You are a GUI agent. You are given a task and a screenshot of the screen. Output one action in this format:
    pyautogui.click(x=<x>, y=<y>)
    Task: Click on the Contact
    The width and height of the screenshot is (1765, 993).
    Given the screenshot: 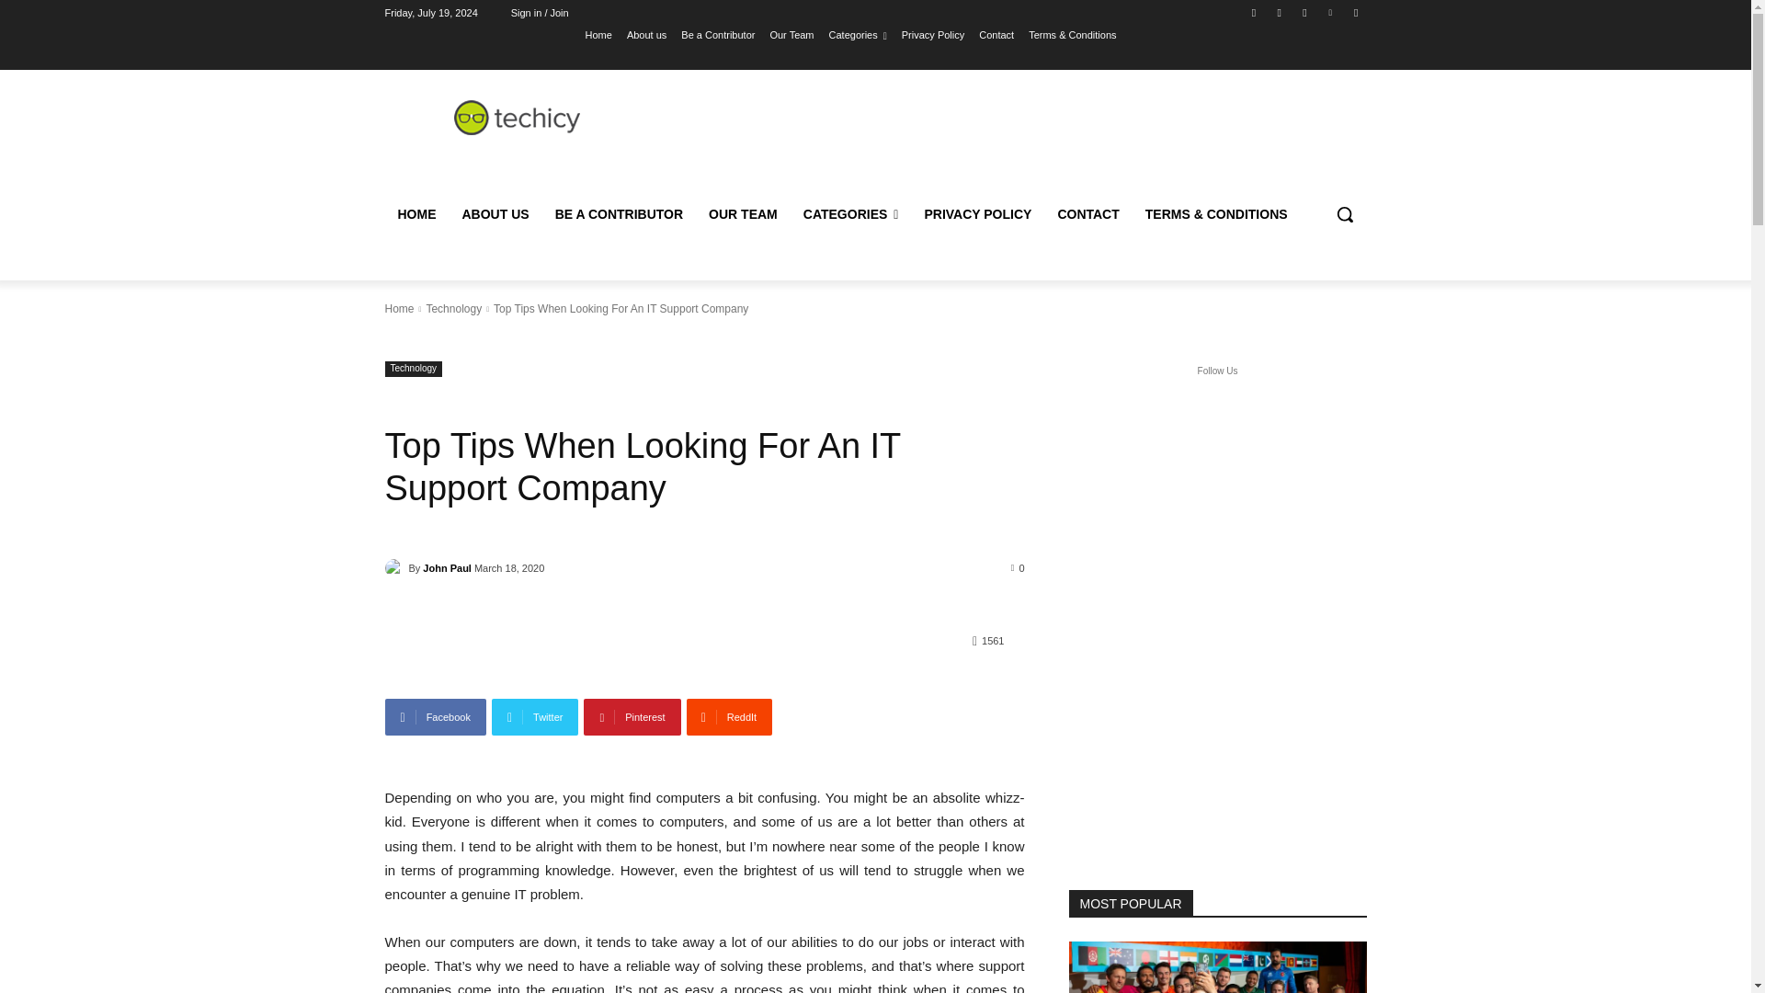 What is the action you would take?
    pyautogui.click(x=996, y=34)
    